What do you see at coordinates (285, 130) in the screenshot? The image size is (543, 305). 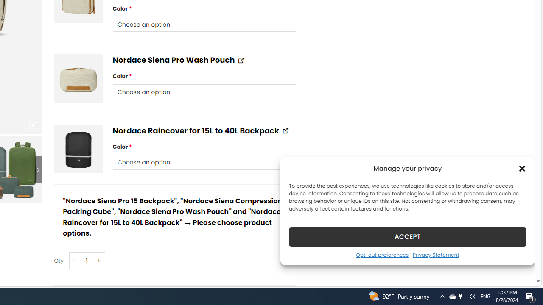 I see `View product` at bounding box center [285, 130].